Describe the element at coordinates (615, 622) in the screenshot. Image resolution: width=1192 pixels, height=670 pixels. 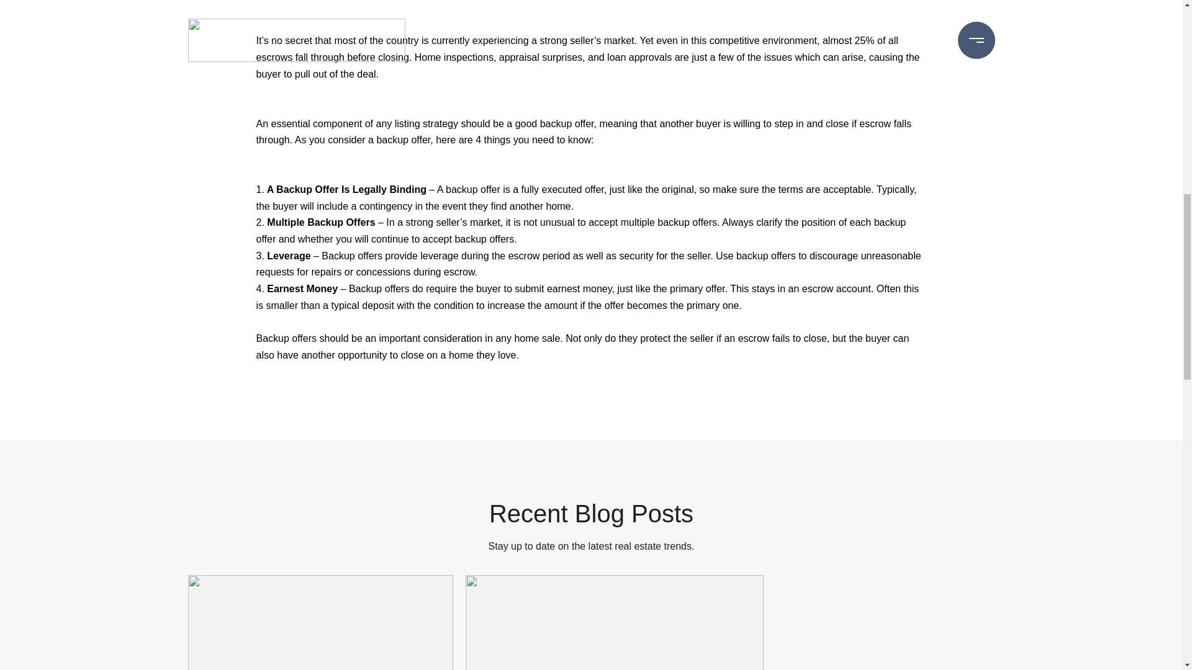
I see `Boost Your Home's Value with These Quick Fixes` at that location.